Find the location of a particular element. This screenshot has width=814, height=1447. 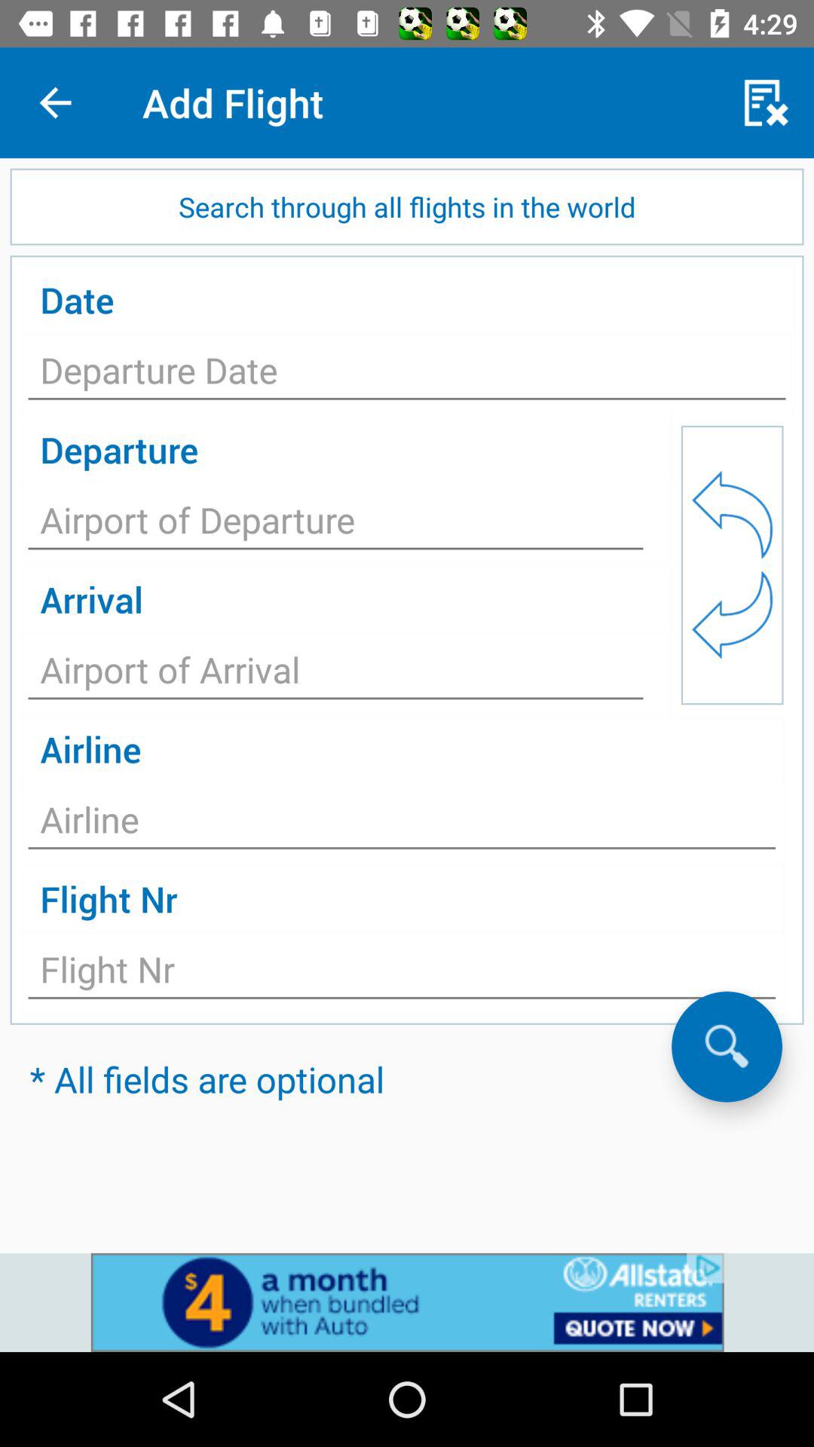

arrival time to given is located at coordinates (336, 674).